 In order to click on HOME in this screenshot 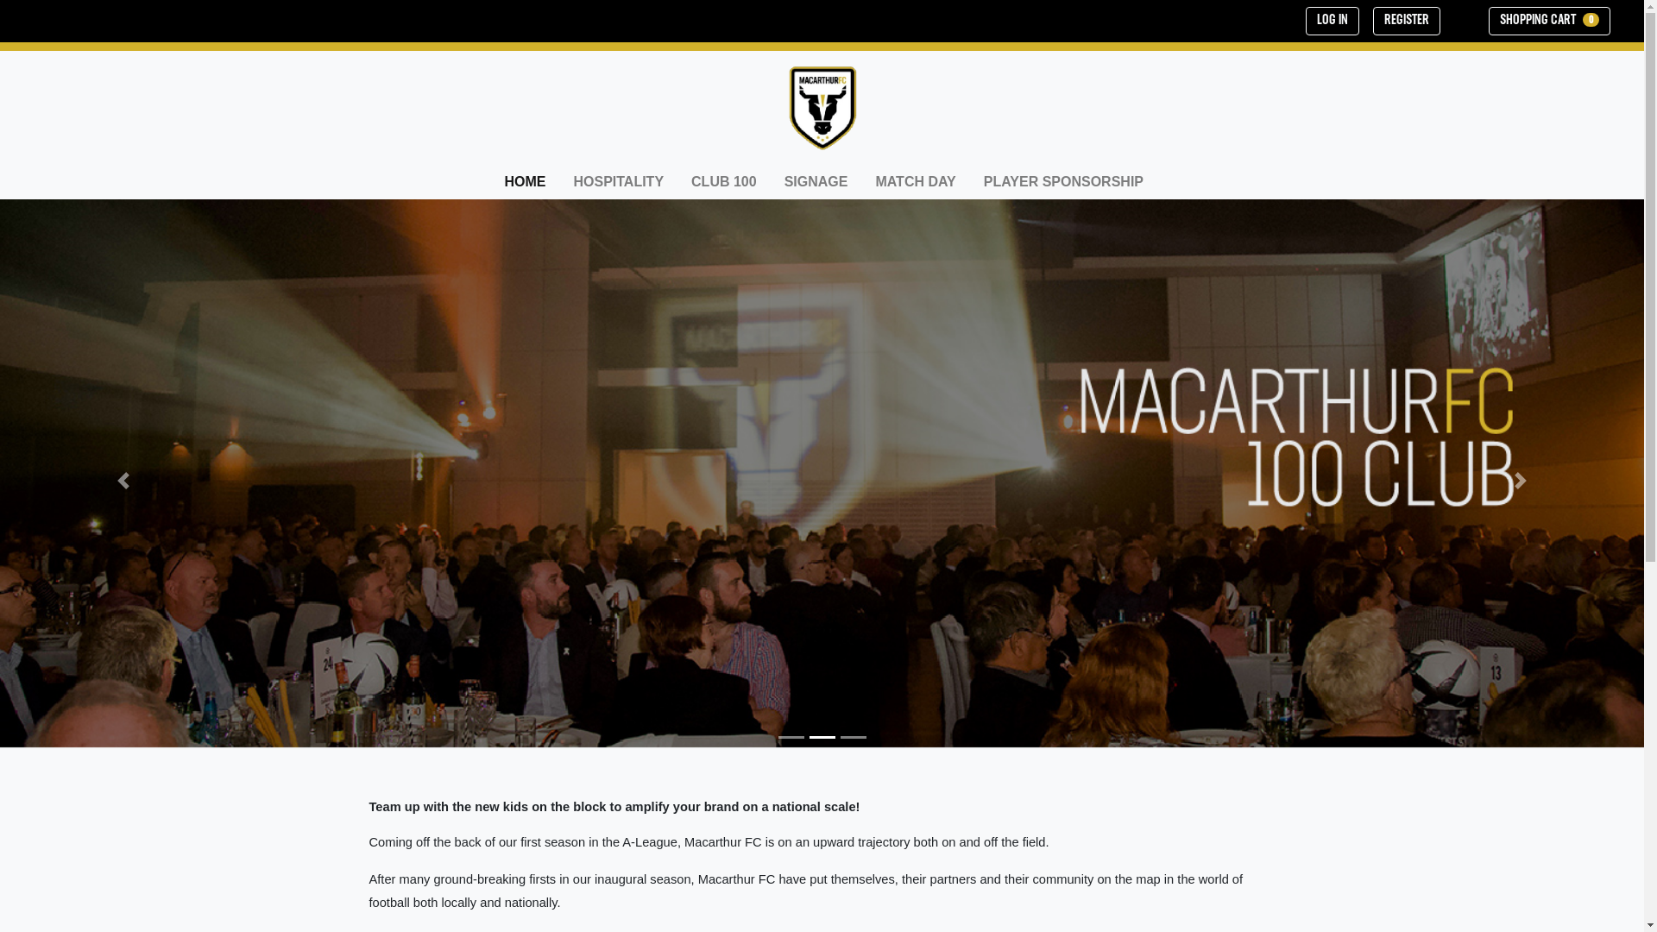, I will do `click(525, 182)`.